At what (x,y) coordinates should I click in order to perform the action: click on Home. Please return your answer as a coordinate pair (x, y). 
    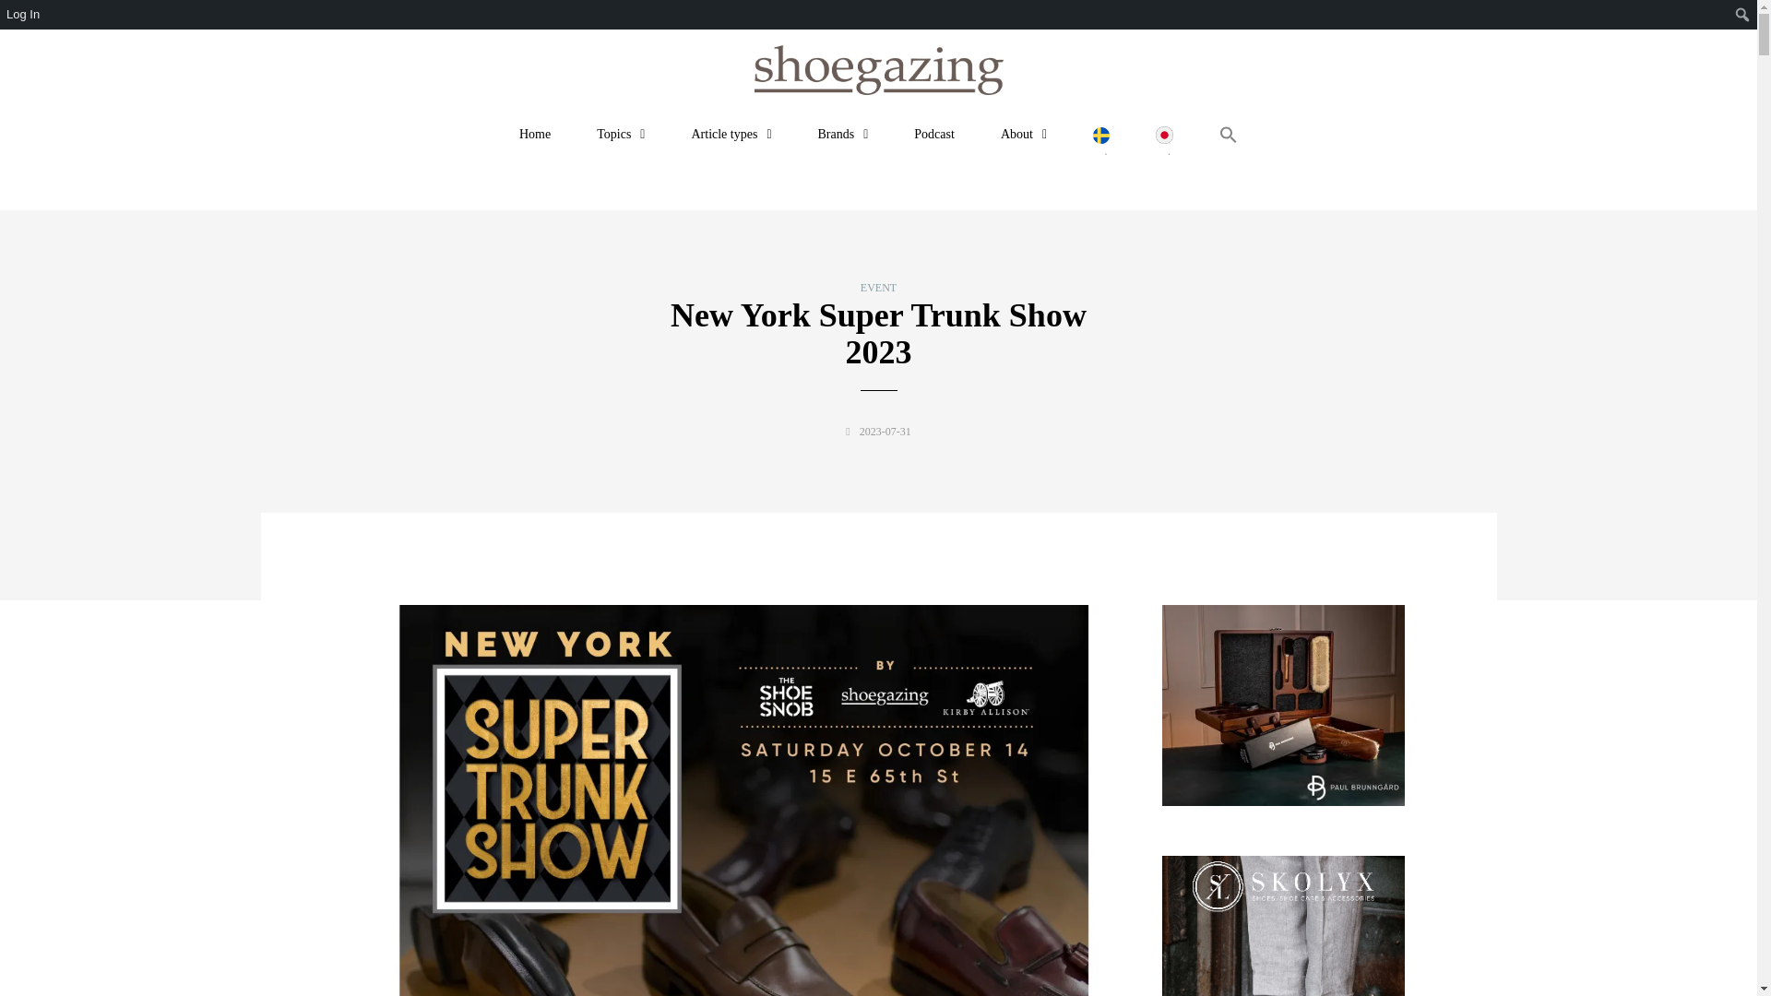
    Looking at the image, I should click on (535, 135).